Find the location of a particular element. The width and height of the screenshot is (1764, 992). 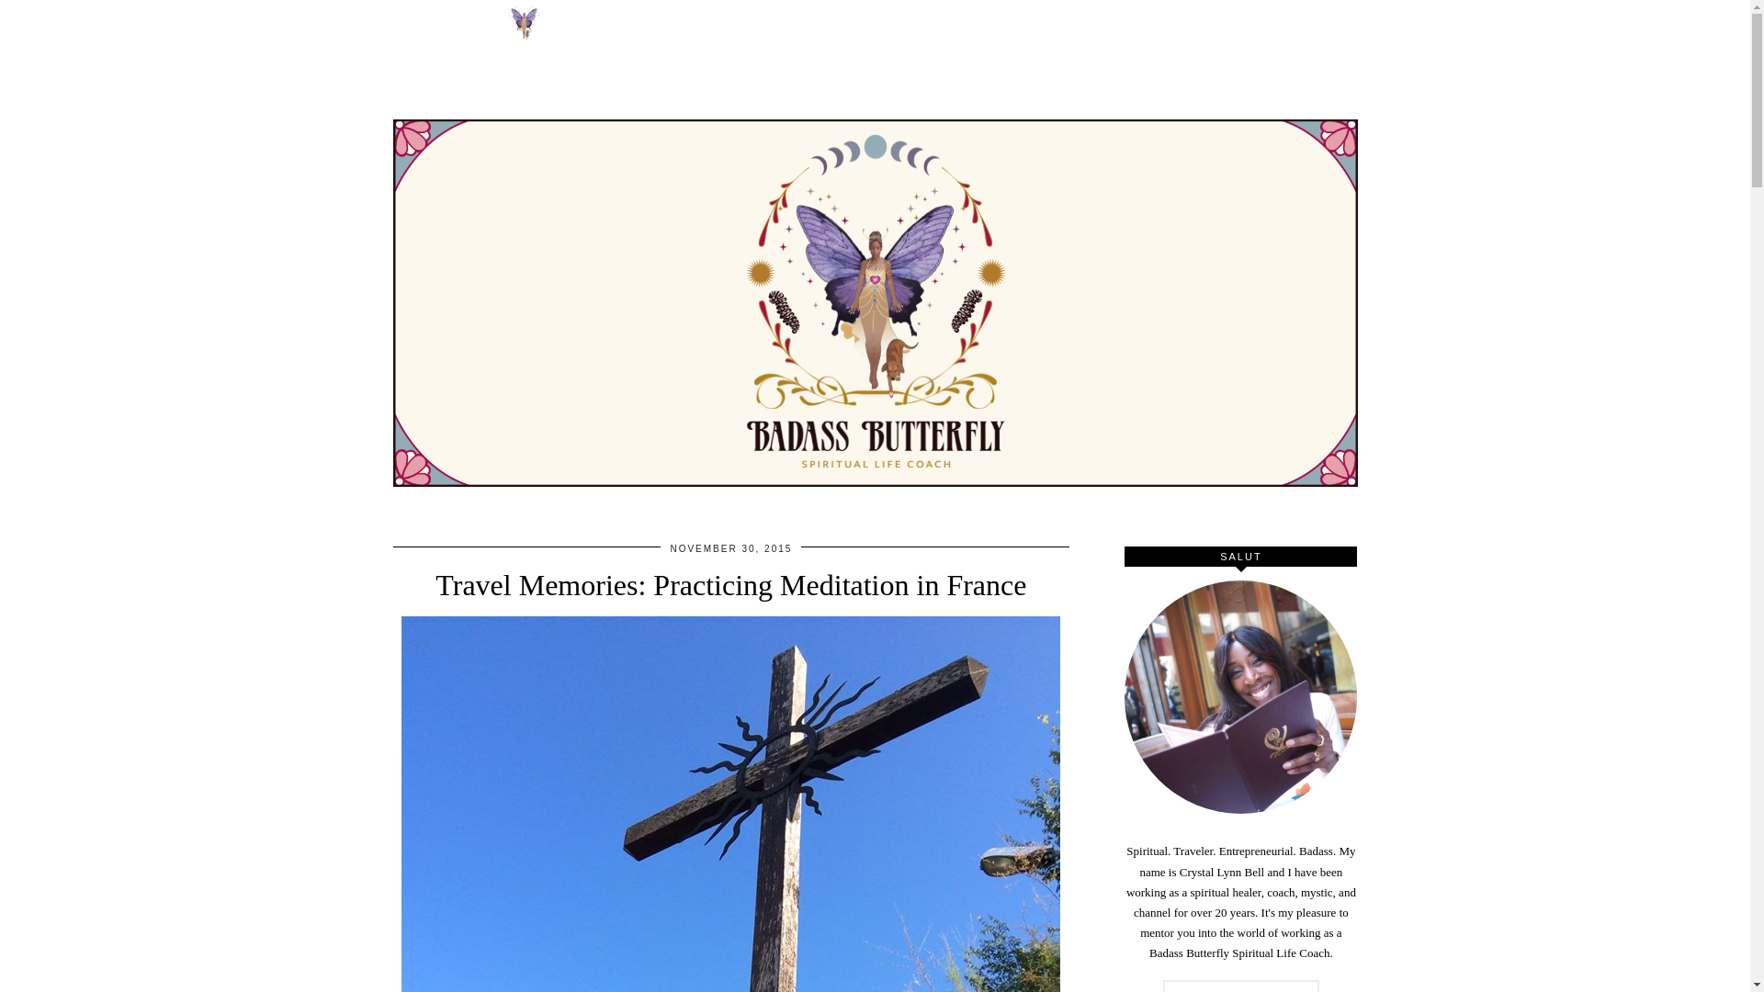

ENERGY WORKBOOK is located at coordinates (1180, 21).